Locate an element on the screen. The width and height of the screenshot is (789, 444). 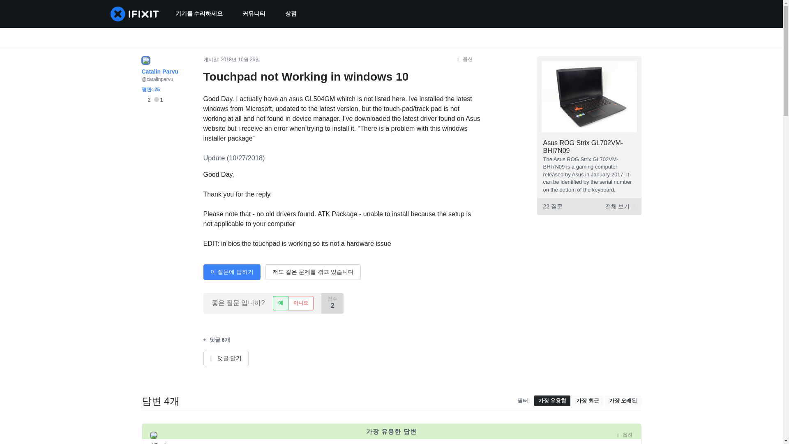
Fri, 26 Oct 2018 23:51:37 -0700 is located at coordinates (240, 60).